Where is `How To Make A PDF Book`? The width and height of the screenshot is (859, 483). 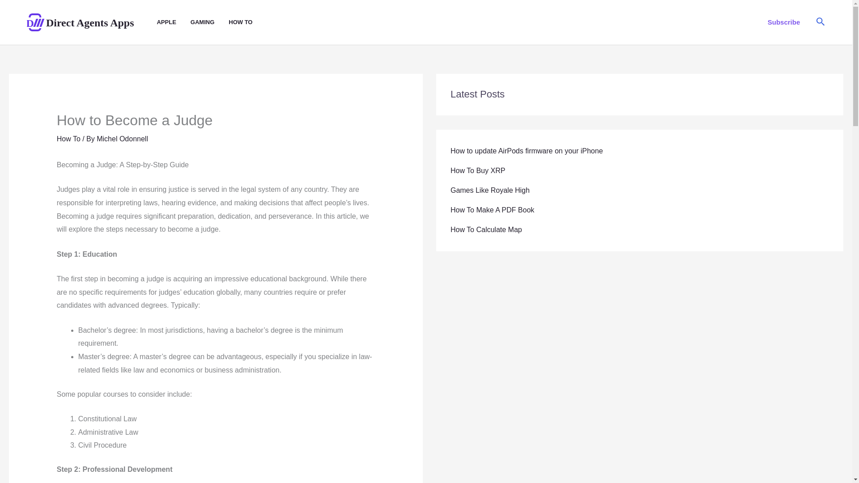
How To Make A PDF Book is located at coordinates (492, 210).